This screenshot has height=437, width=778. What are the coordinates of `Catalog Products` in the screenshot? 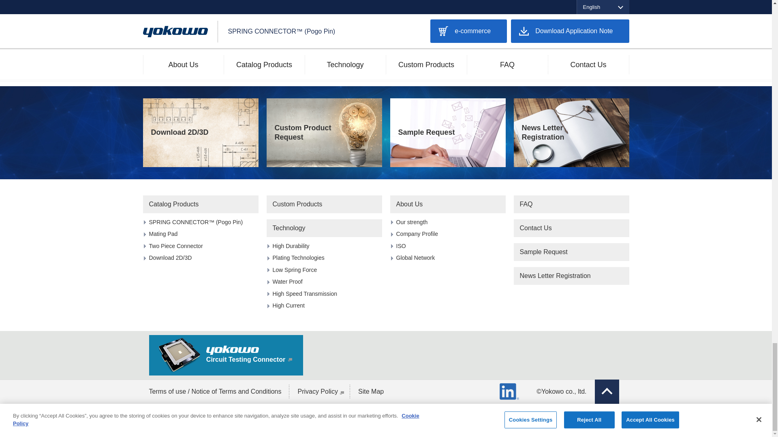 It's located at (200, 204).